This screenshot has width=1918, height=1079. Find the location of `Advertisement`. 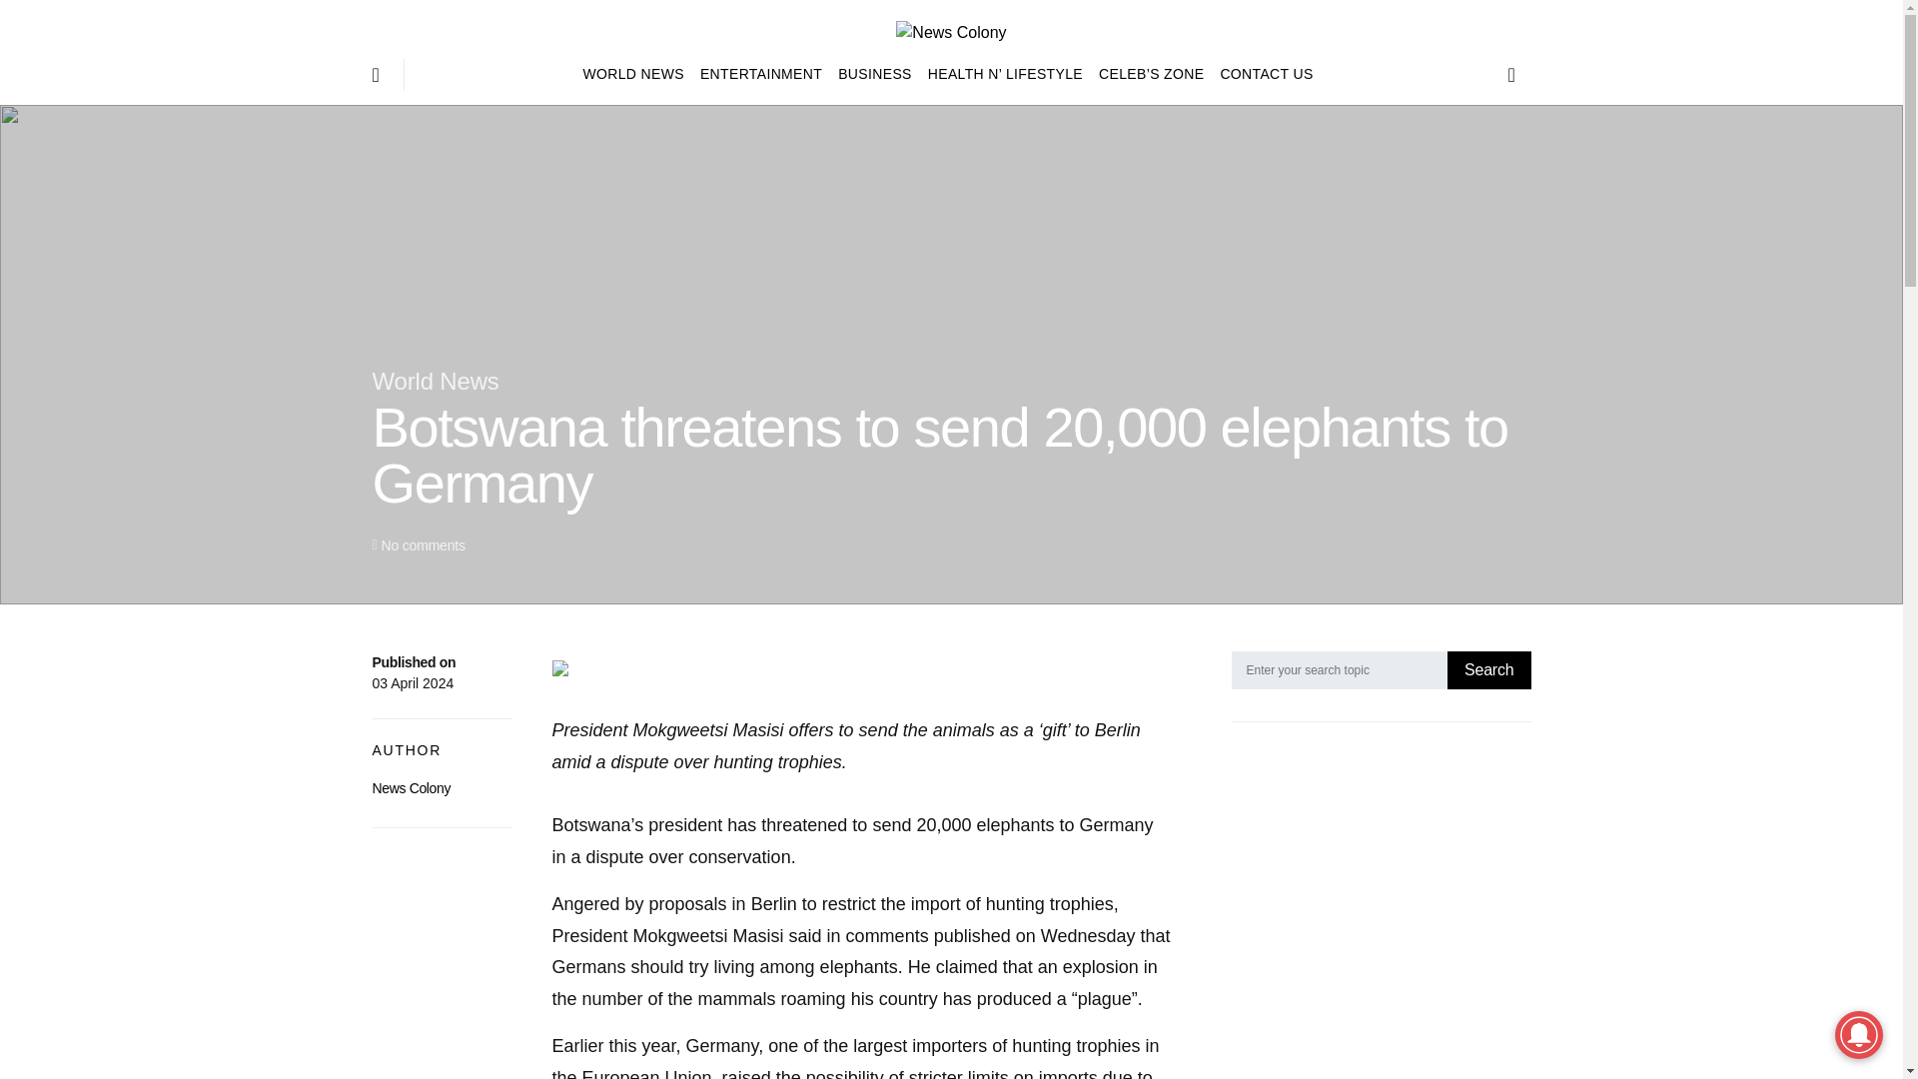

Advertisement is located at coordinates (1381, 917).